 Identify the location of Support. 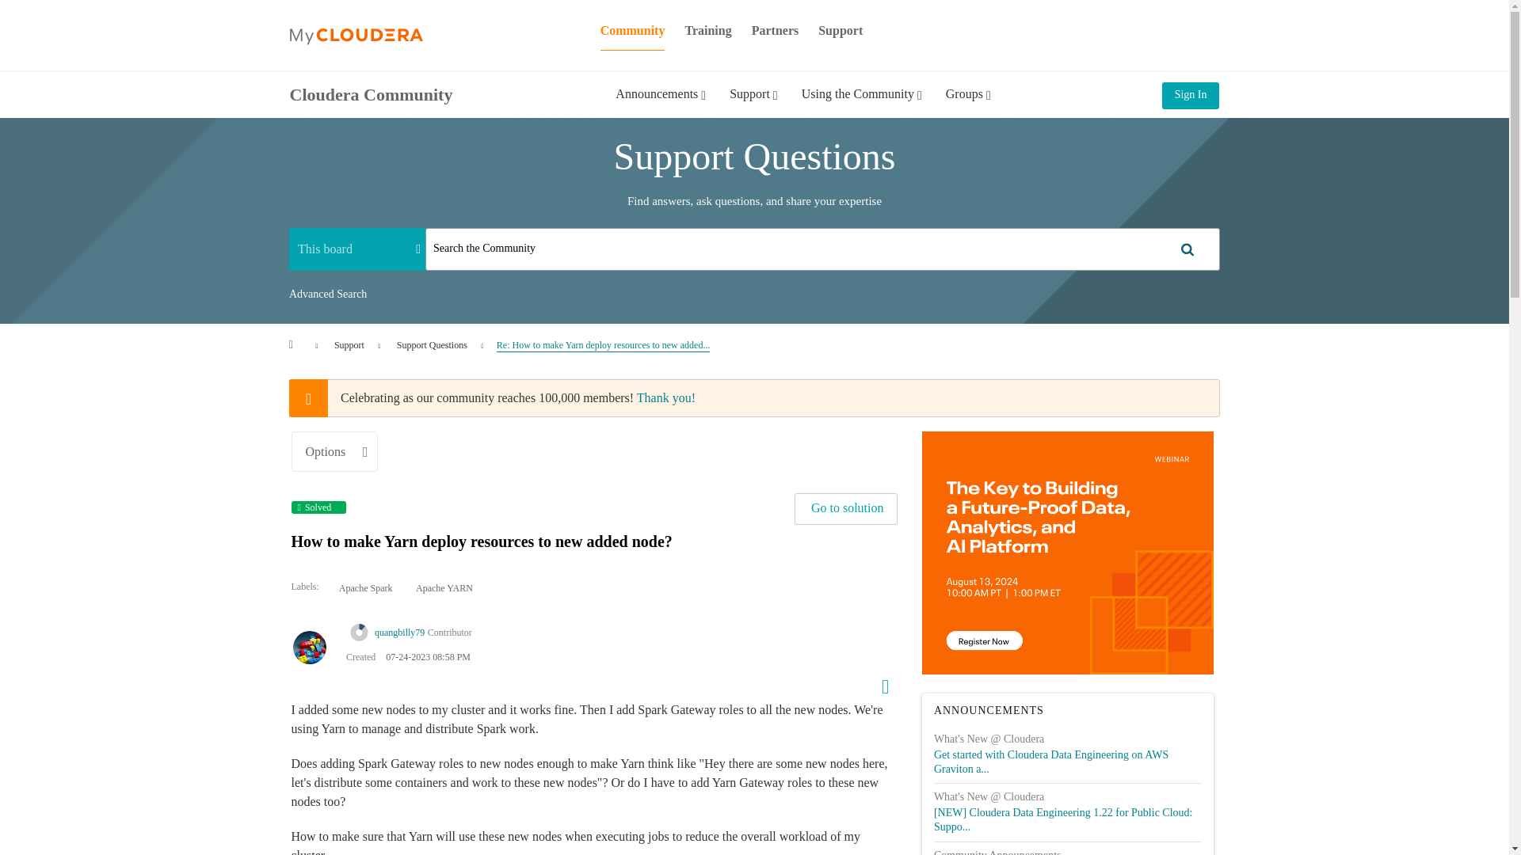
(840, 30).